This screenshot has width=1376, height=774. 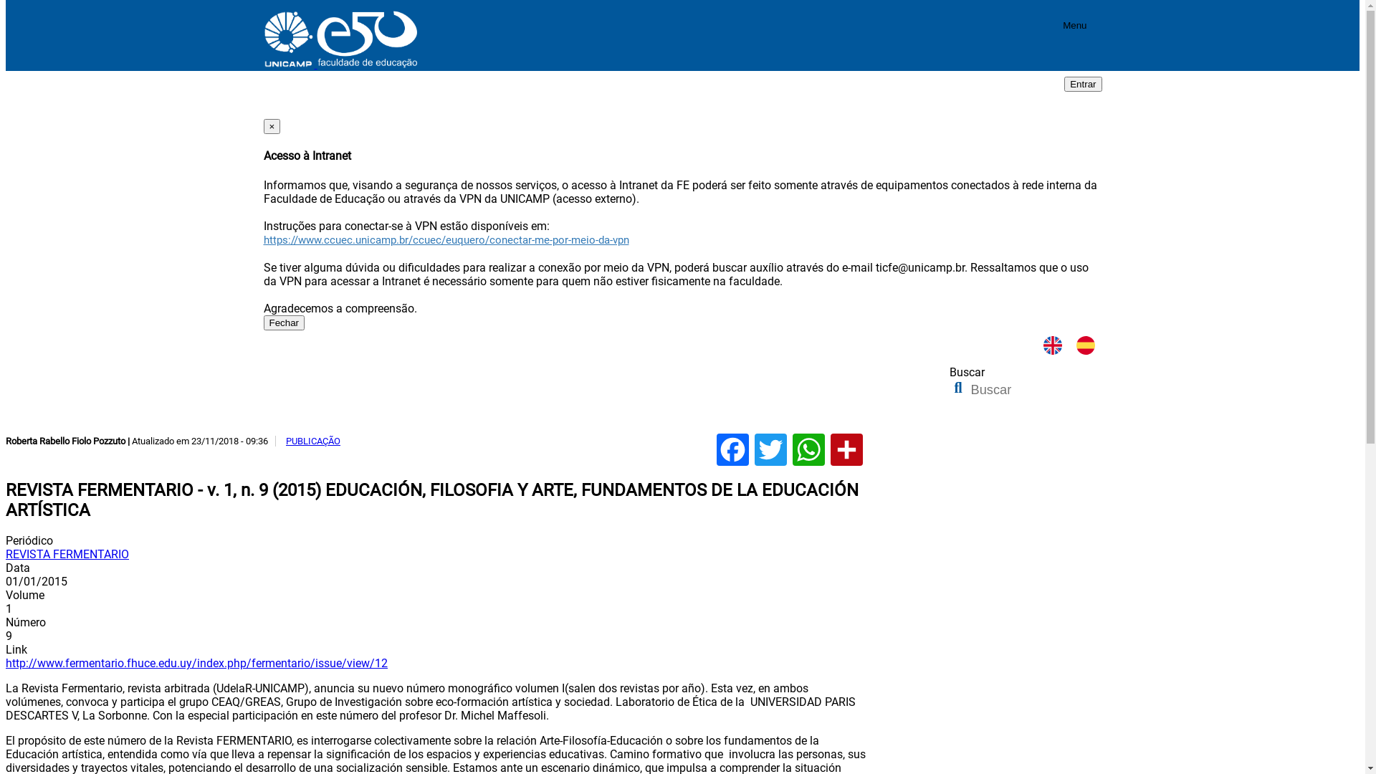 I want to click on Intranet, so click(x=683, y=108).